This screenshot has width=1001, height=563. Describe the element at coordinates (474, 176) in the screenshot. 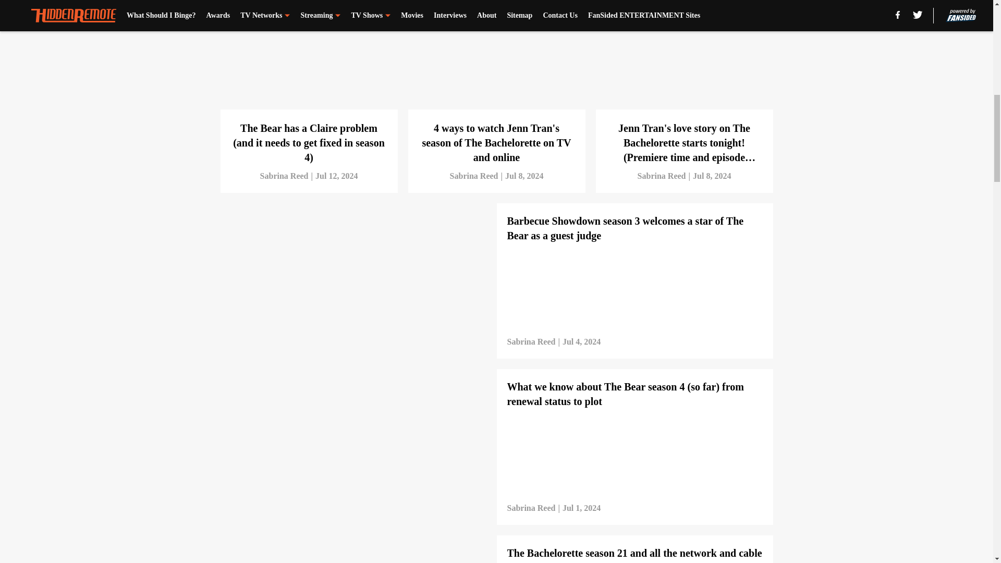

I see `Sabrina Reed` at that location.